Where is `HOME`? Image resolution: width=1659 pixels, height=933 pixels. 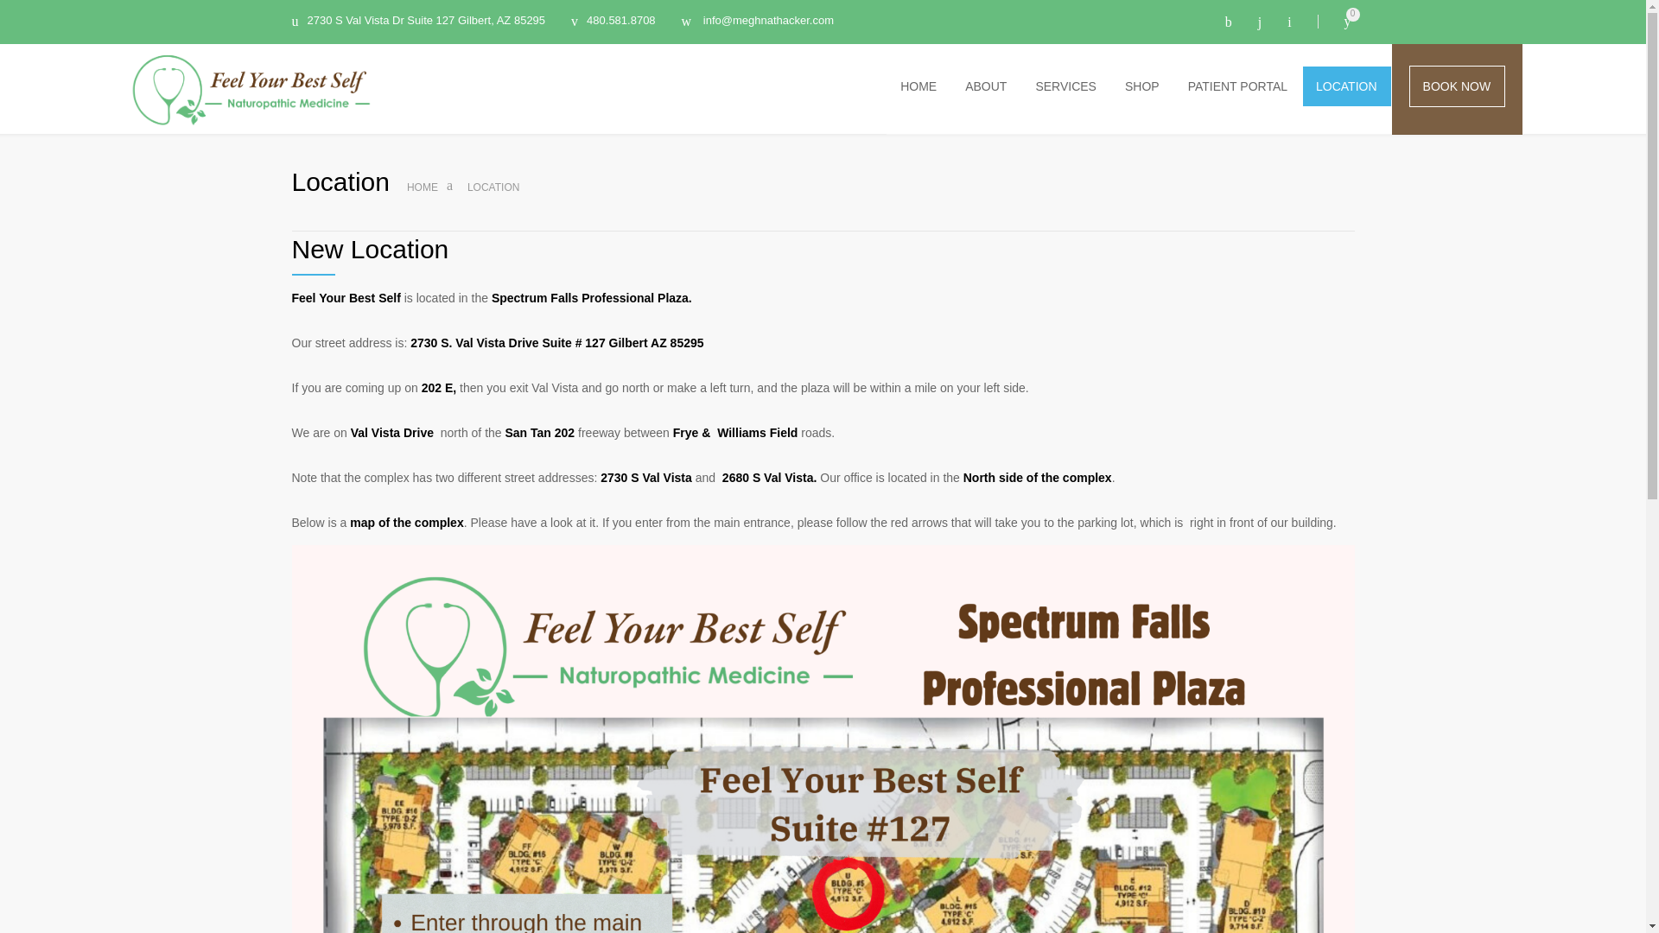 HOME is located at coordinates (918, 86).